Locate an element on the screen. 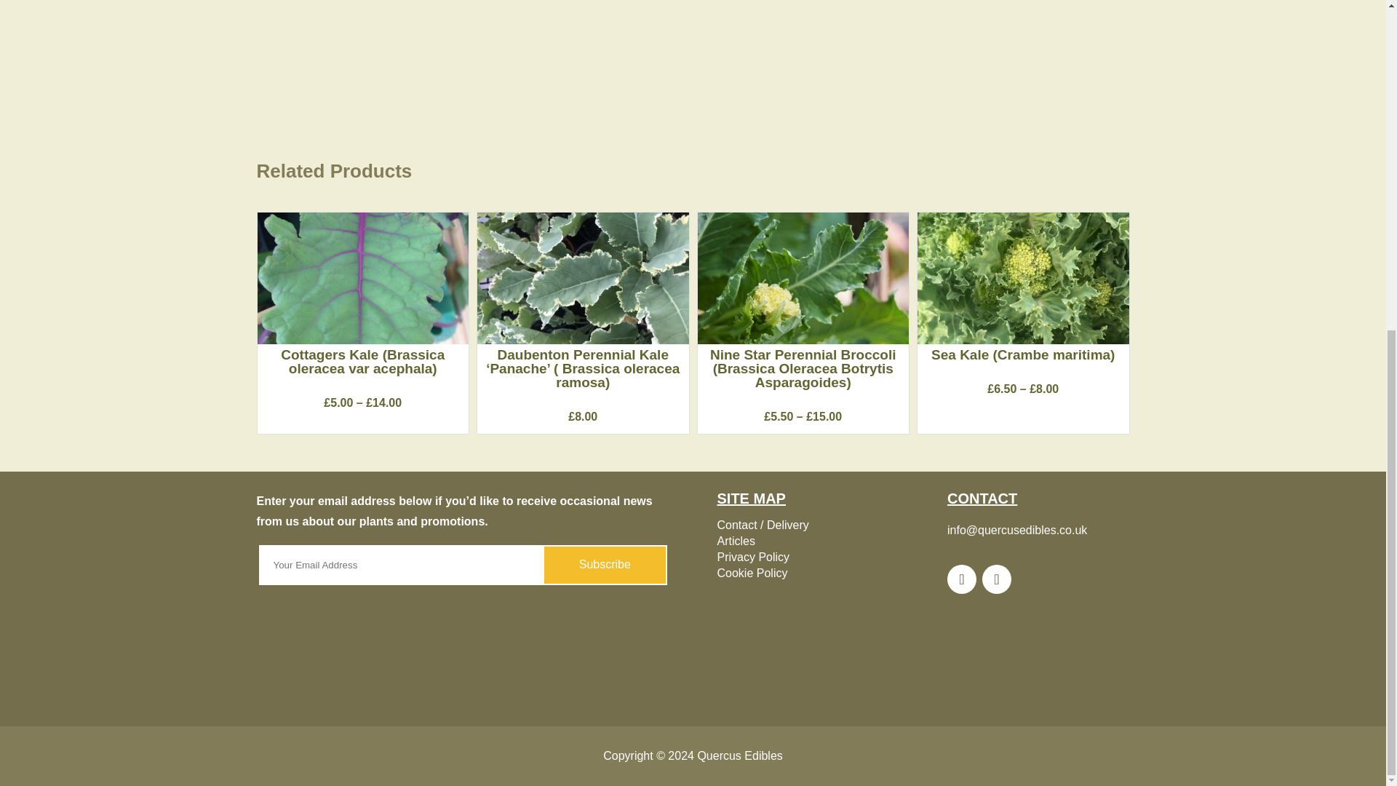 Image resolution: width=1397 pixels, height=786 pixels. Follow on Facebook is located at coordinates (962, 579).